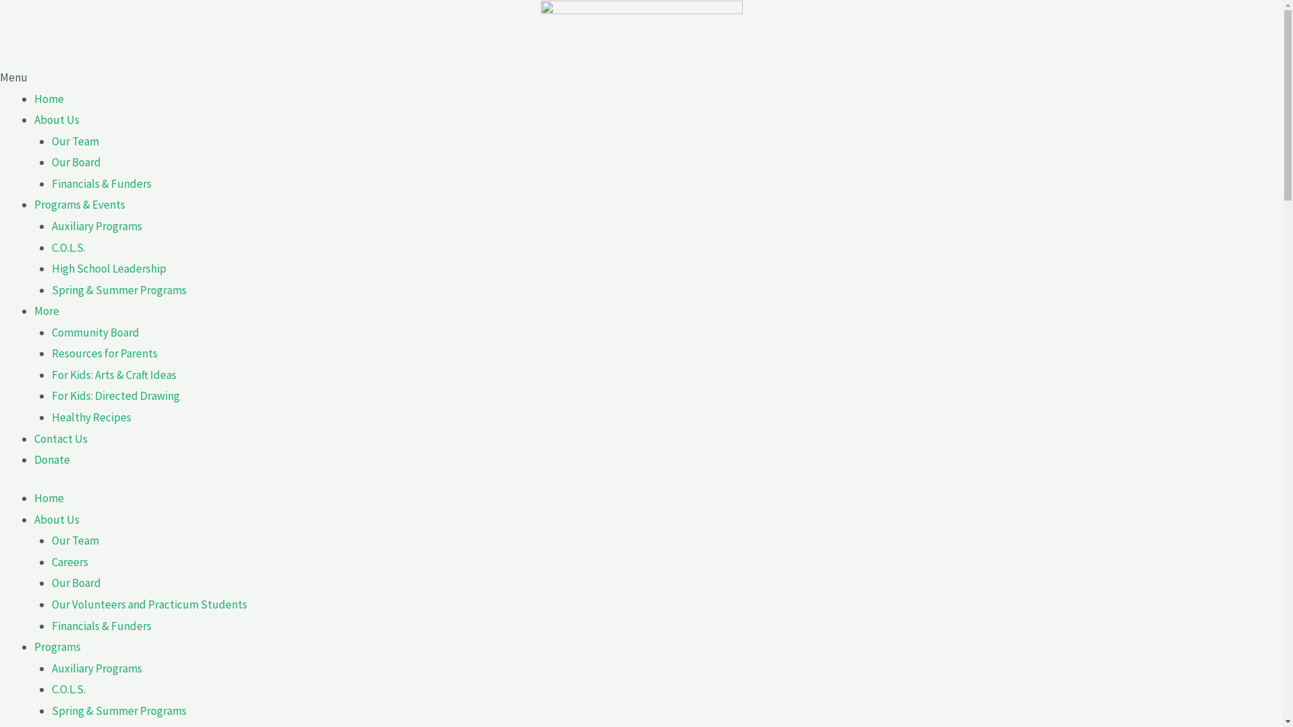 The width and height of the screenshot is (1293, 727). I want to click on More, so click(47, 311).